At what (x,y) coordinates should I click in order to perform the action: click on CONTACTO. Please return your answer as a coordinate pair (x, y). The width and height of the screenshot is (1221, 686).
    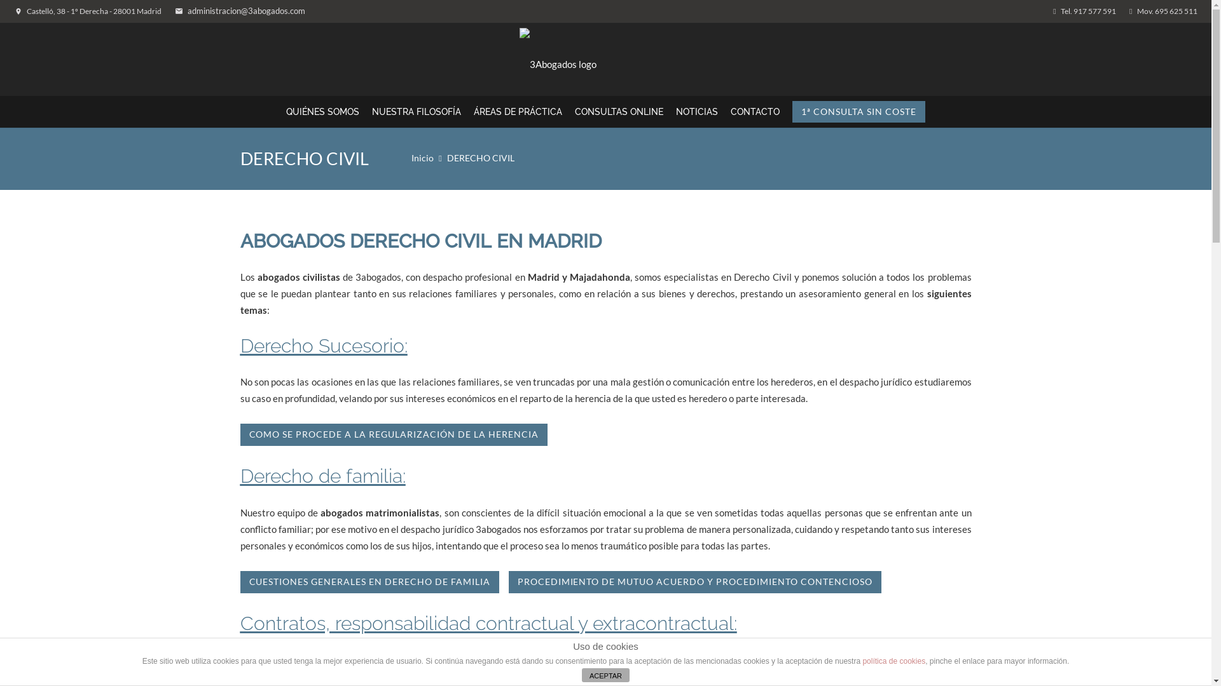
    Looking at the image, I should click on (755, 112).